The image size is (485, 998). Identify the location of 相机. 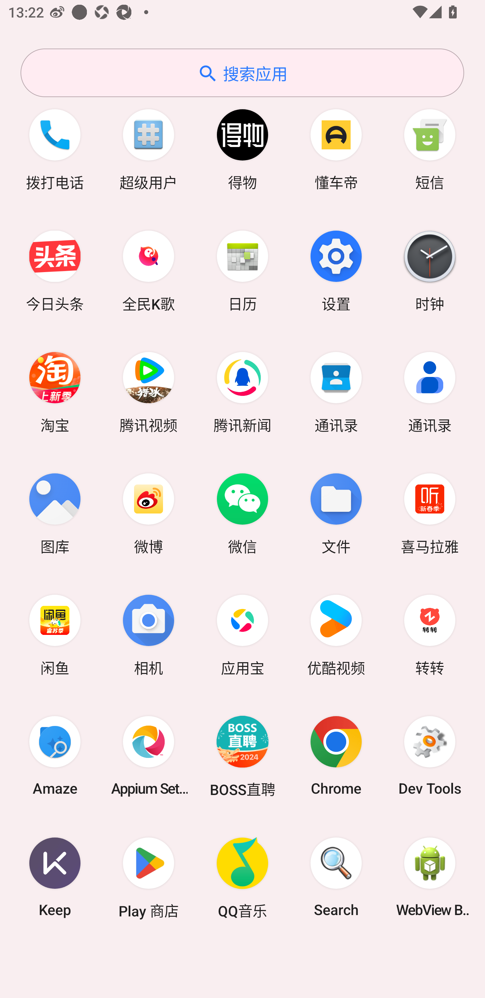
(149, 634).